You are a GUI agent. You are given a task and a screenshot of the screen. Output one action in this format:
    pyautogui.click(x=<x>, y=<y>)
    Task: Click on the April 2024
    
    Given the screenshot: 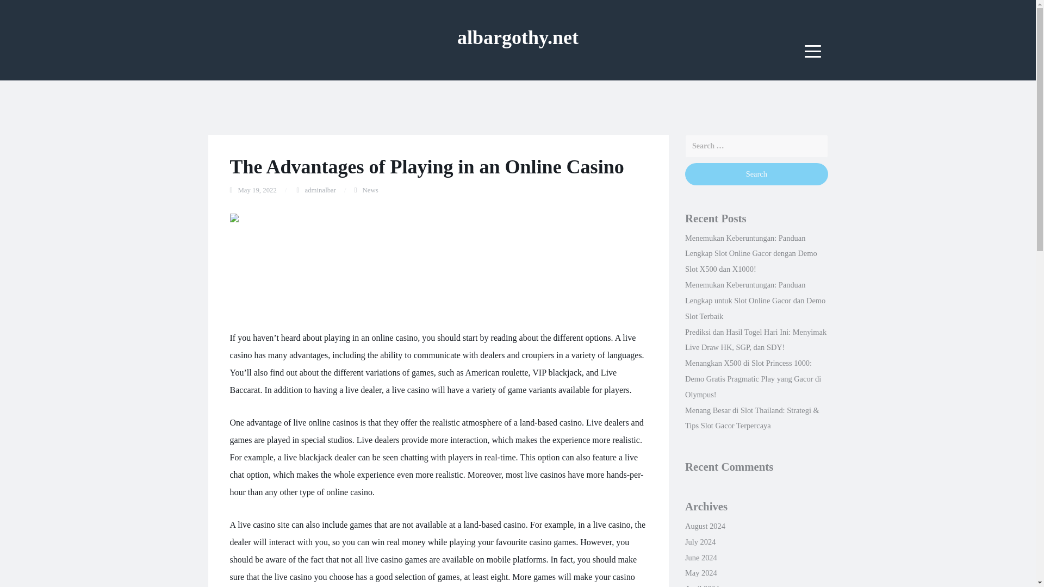 What is the action you would take?
    pyautogui.click(x=701, y=585)
    